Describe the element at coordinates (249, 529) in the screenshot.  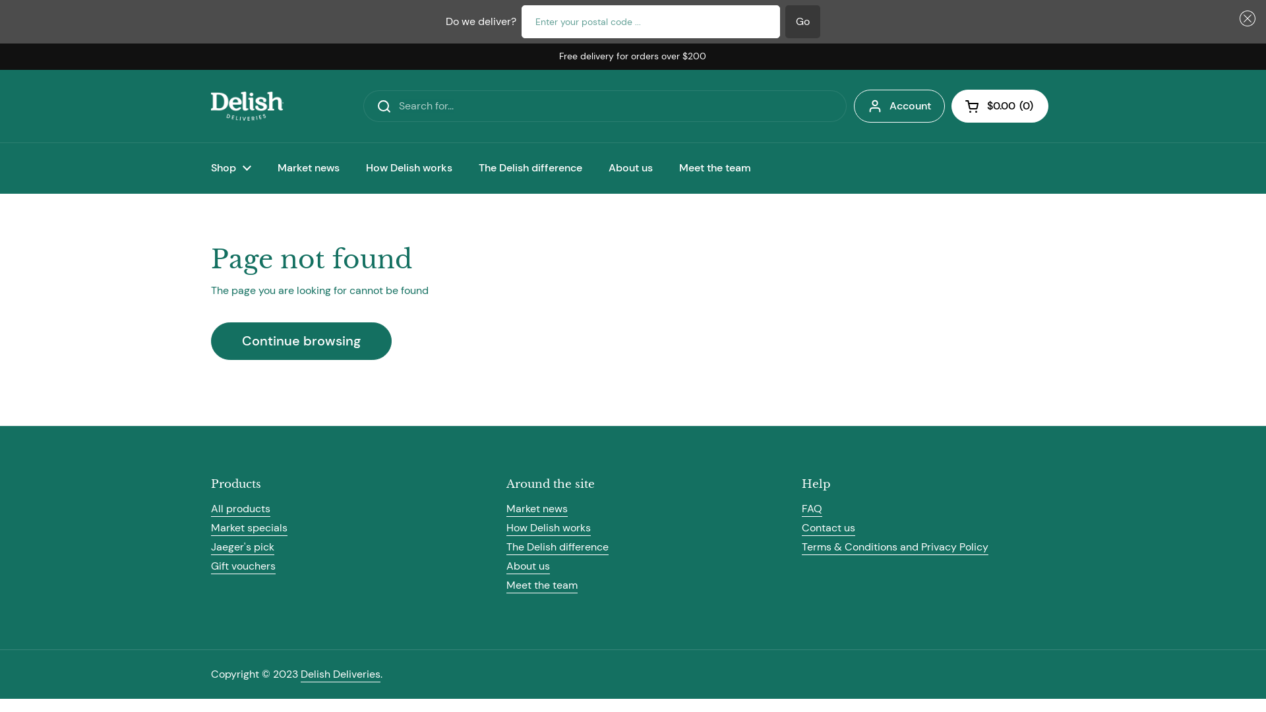
I see `Market specials` at that location.